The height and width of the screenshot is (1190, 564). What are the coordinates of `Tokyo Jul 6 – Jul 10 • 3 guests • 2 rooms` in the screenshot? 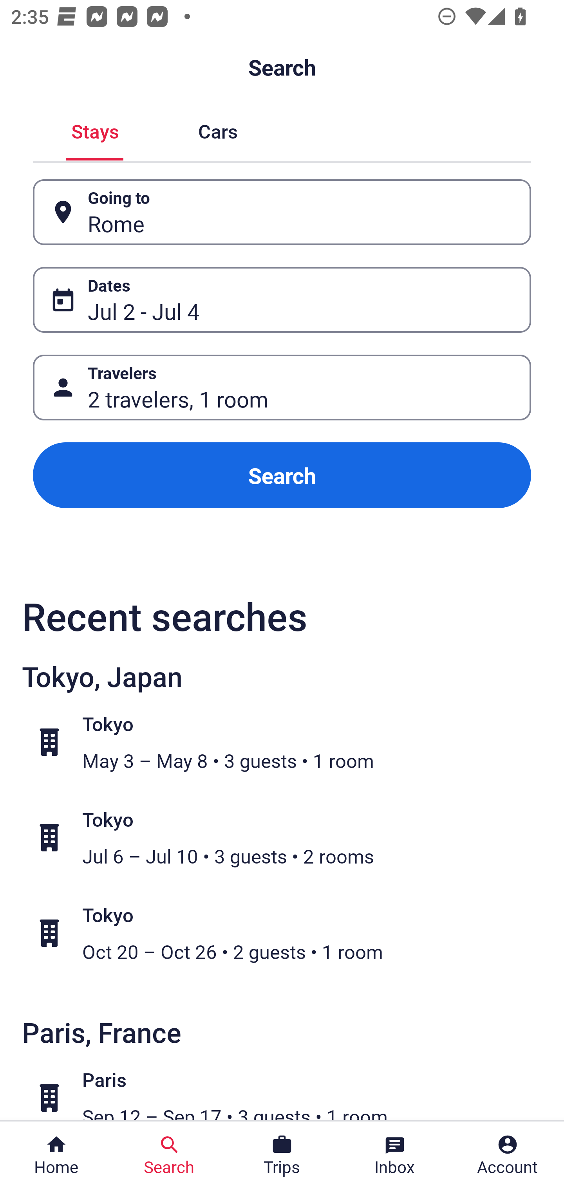 It's located at (290, 838).